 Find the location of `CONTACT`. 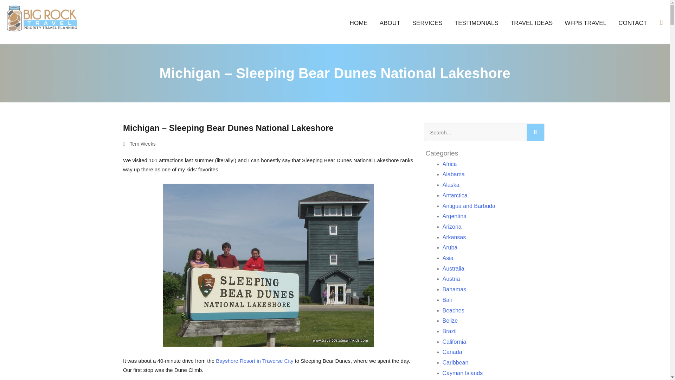

CONTACT is located at coordinates (632, 23).